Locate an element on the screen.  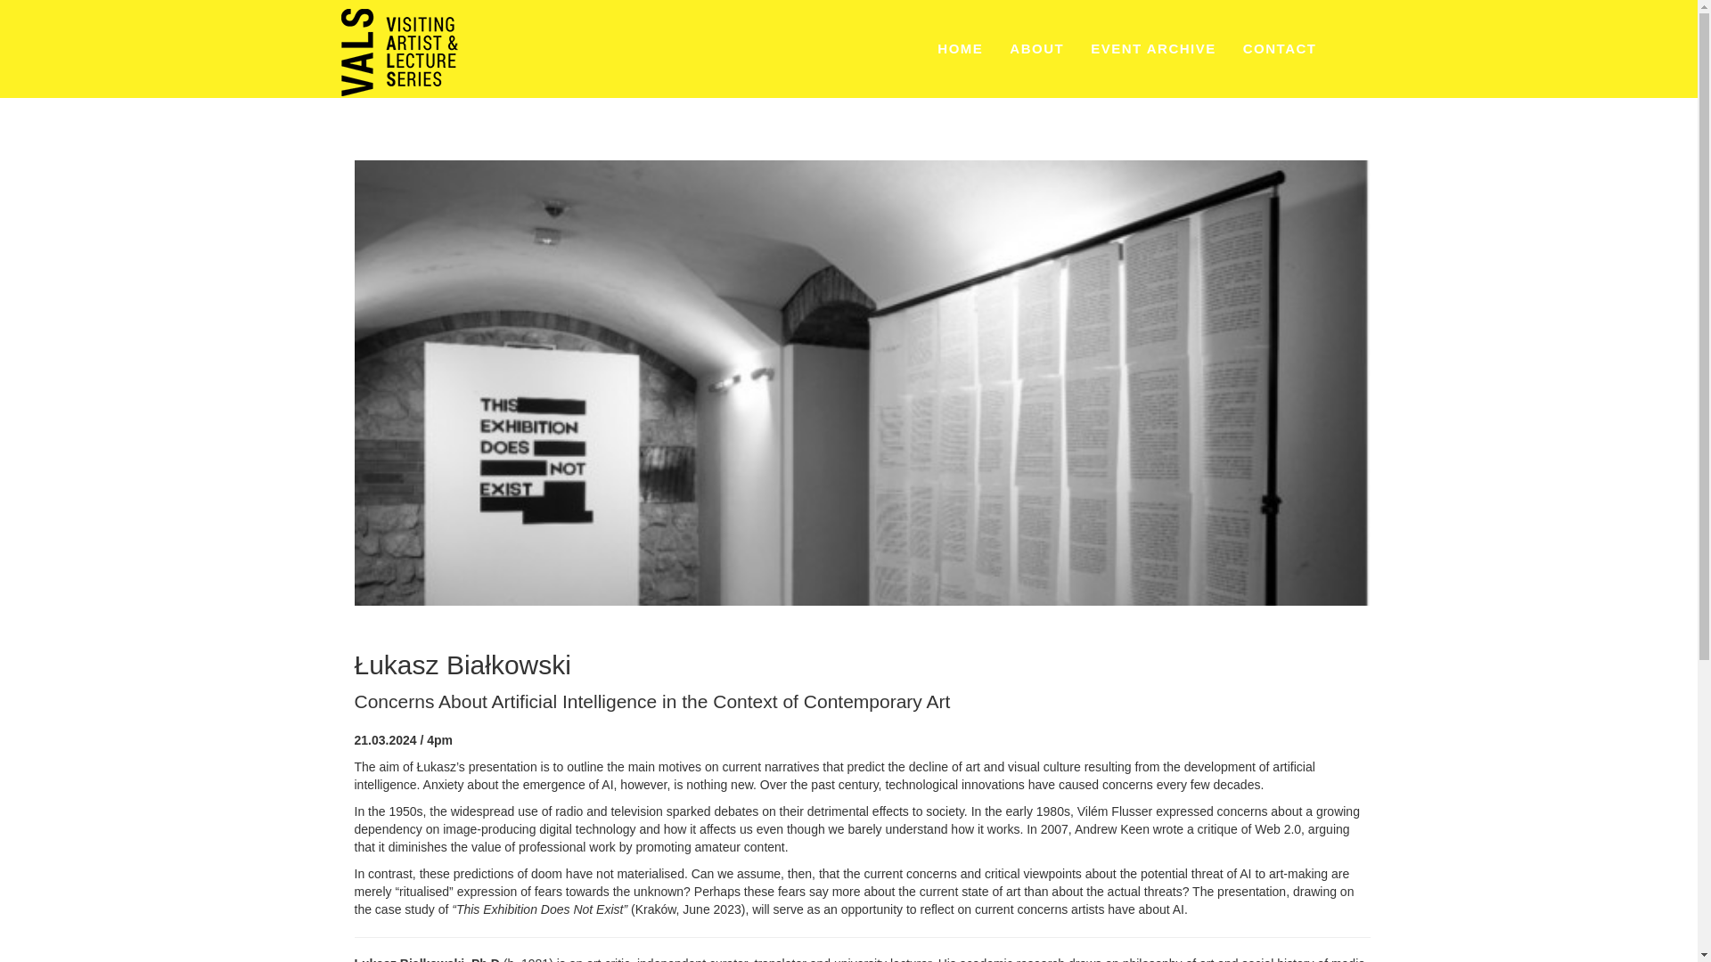
EVENT ARCHIVE is located at coordinates (1153, 51).